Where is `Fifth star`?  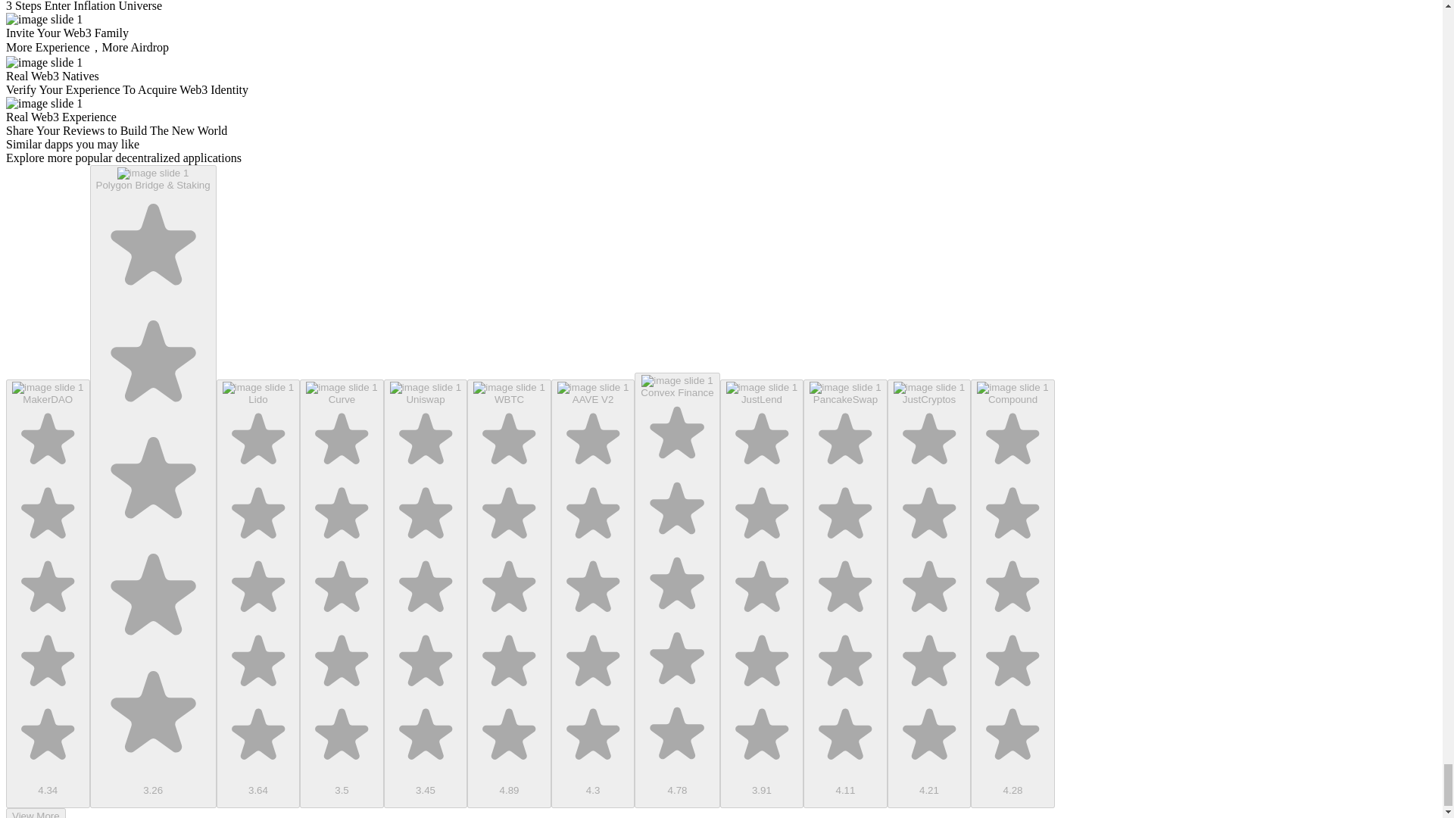 Fifth star is located at coordinates (48, 736).